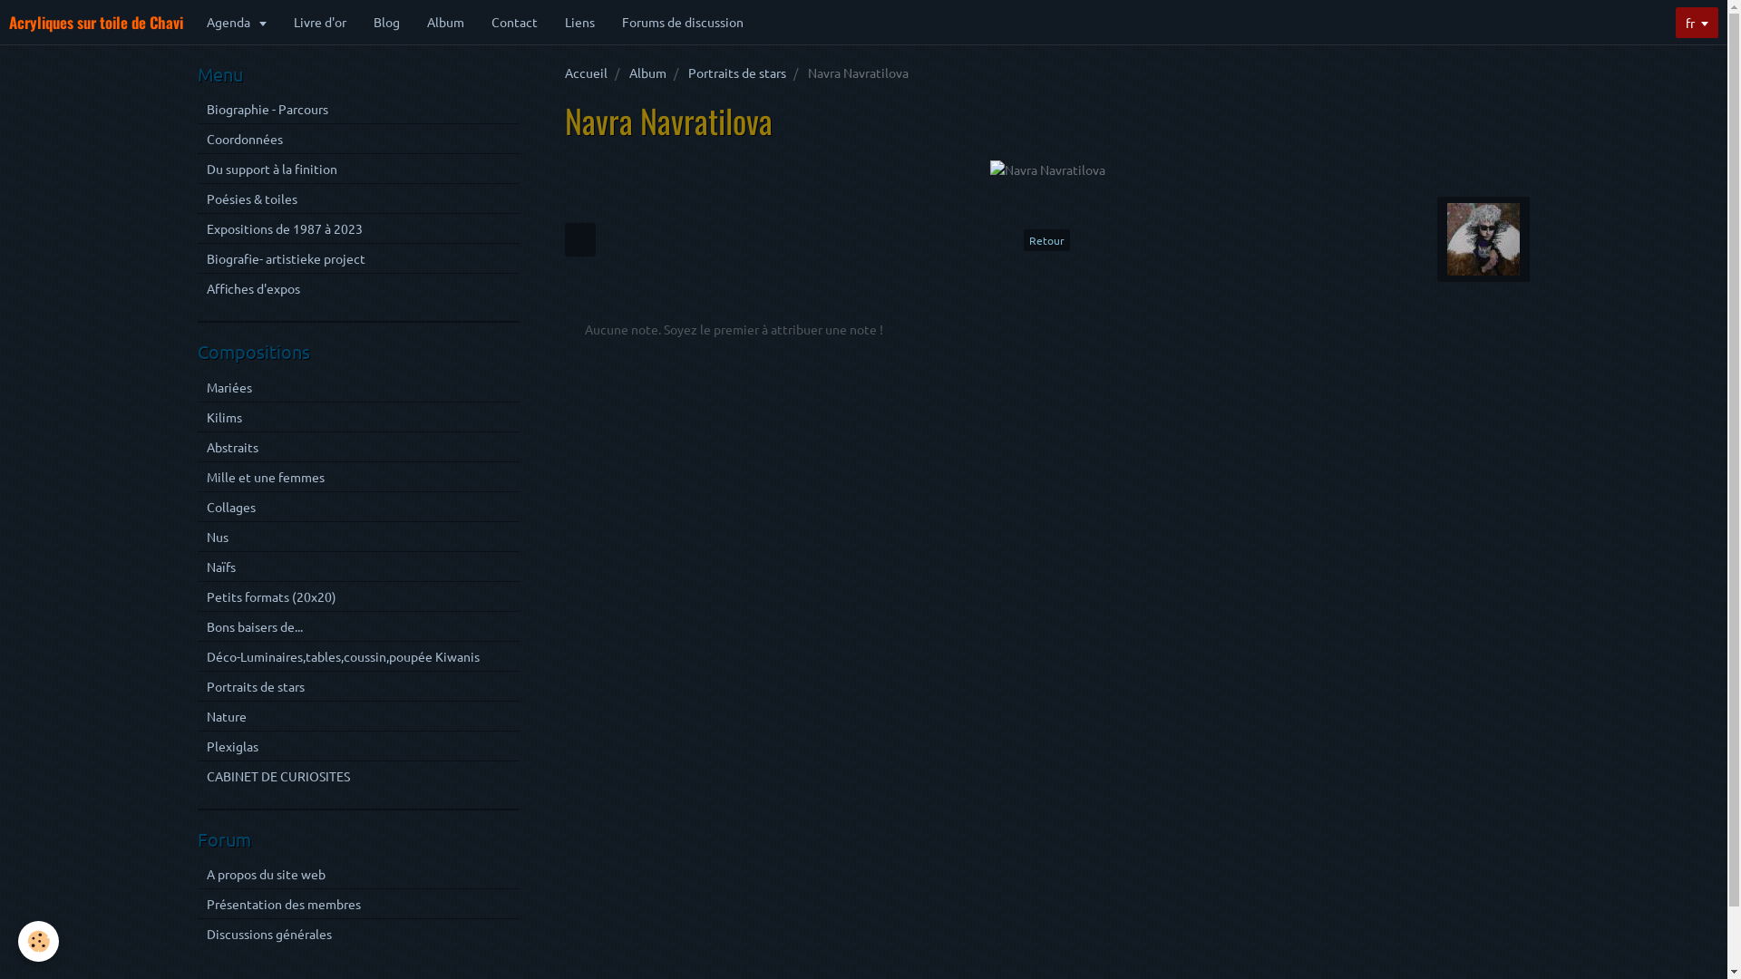  Describe the element at coordinates (647, 73) in the screenshot. I see `Album` at that location.